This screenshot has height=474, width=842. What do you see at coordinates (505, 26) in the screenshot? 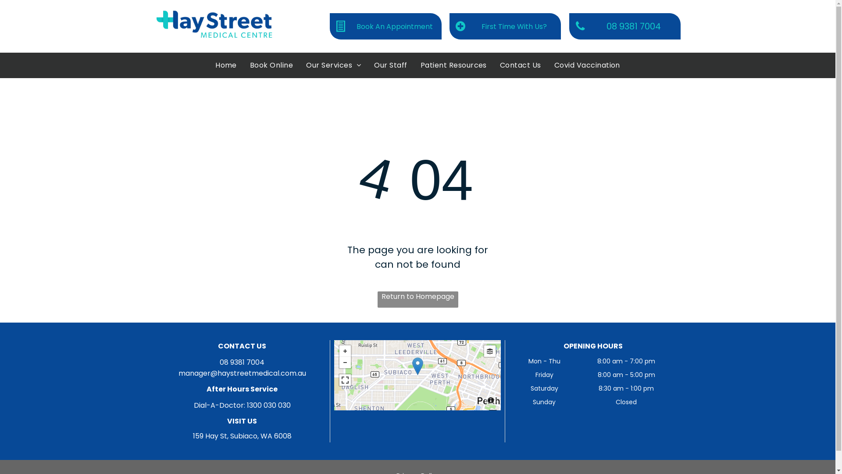
I see `First Time With Us?` at bounding box center [505, 26].